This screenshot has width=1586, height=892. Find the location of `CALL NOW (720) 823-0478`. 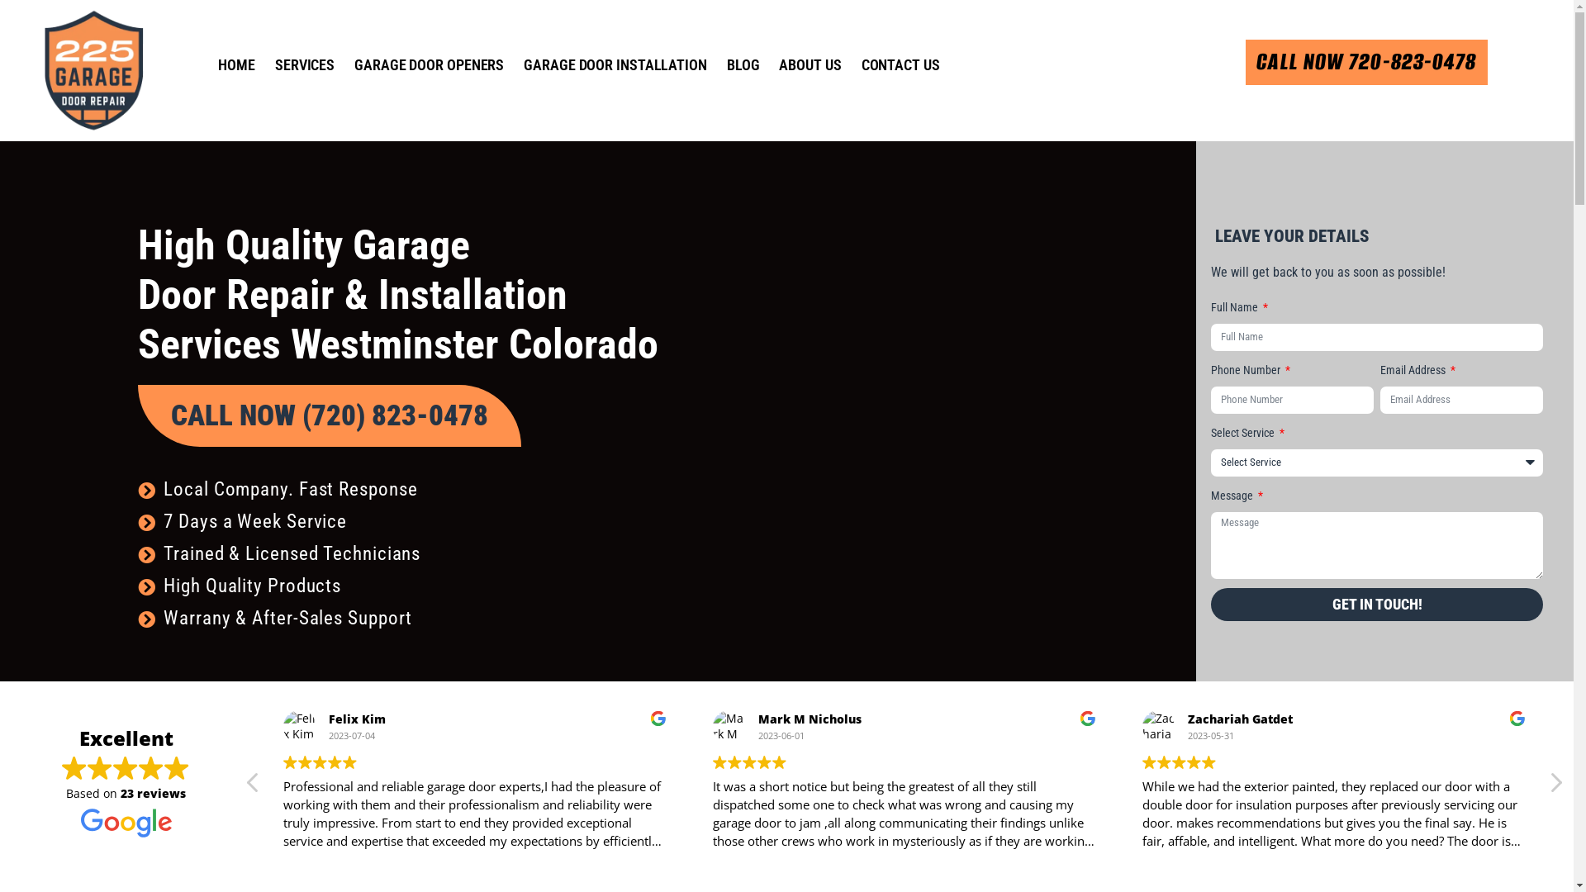

CALL NOW (720) 823-0478 is located at coordinates (330, 416).